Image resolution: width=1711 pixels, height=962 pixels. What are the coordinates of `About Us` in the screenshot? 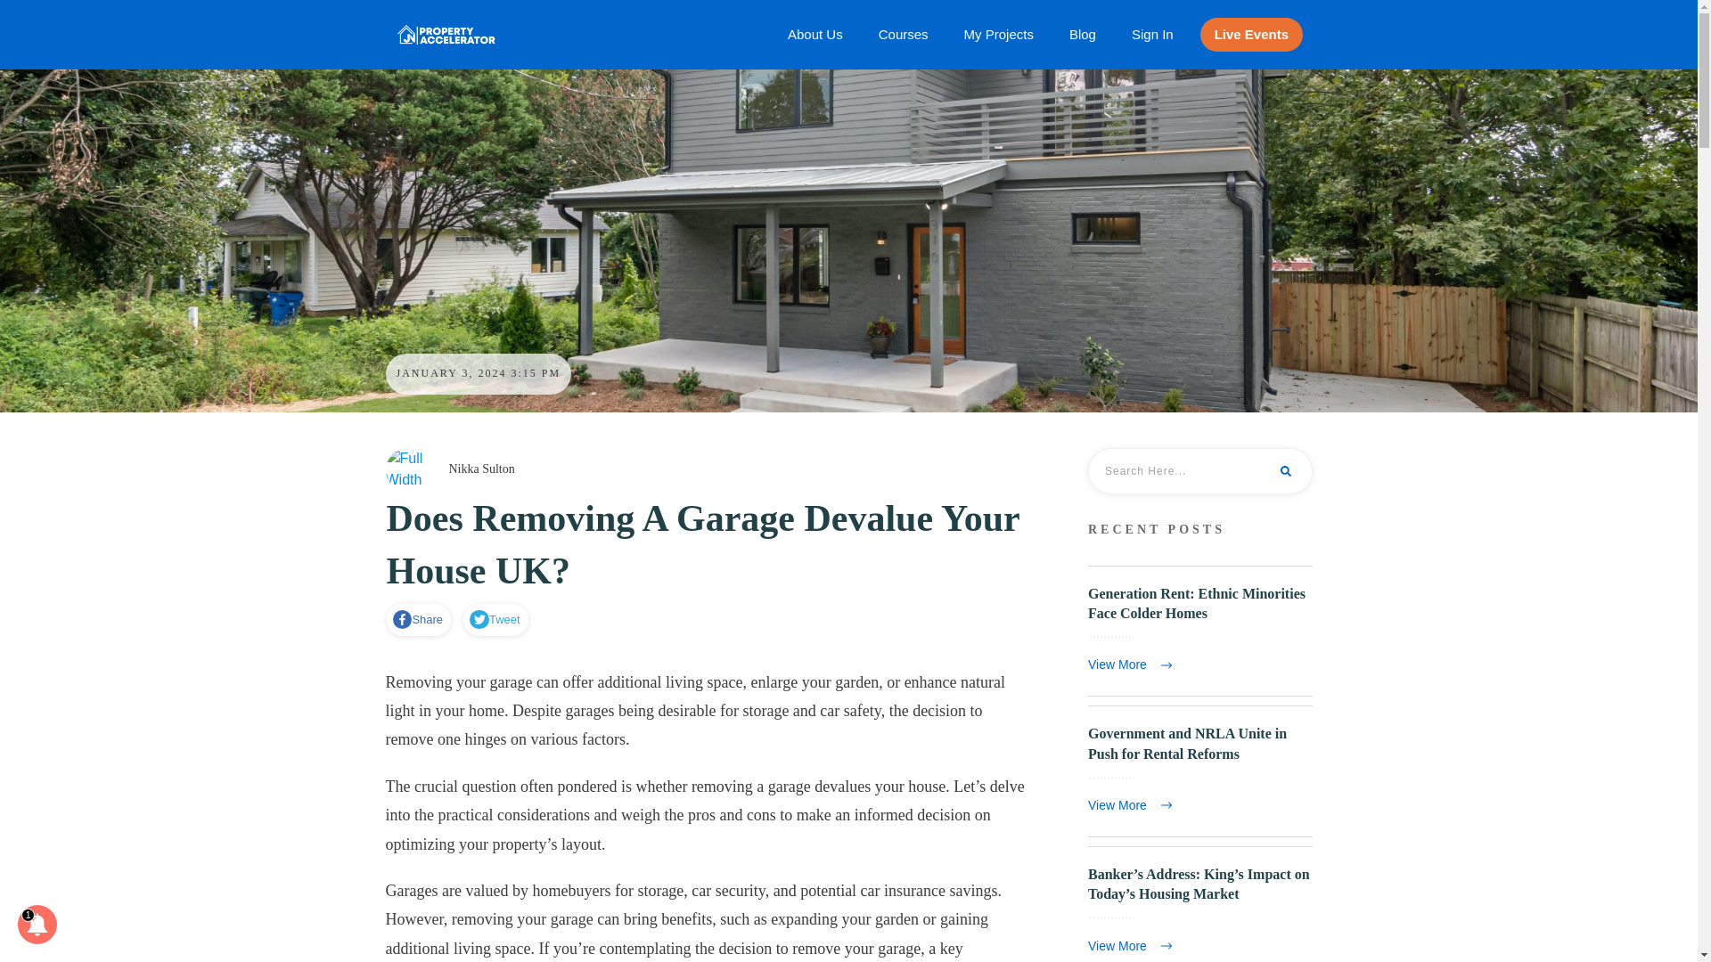 It's located at (815, 34).